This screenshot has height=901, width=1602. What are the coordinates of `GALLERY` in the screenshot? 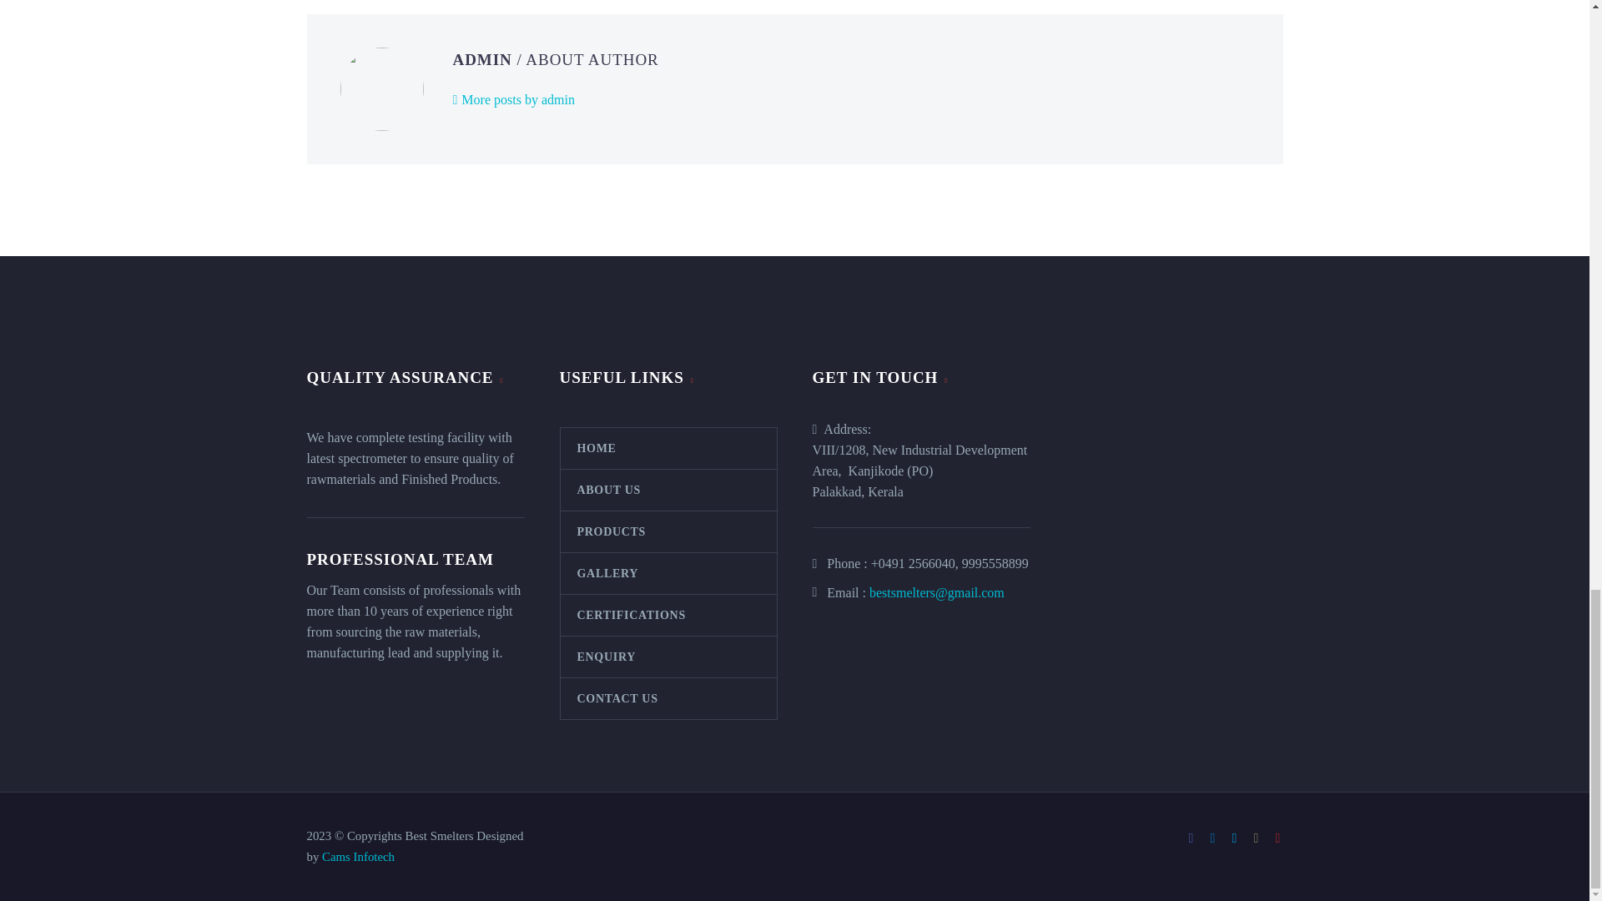 It's located at (669, 572).